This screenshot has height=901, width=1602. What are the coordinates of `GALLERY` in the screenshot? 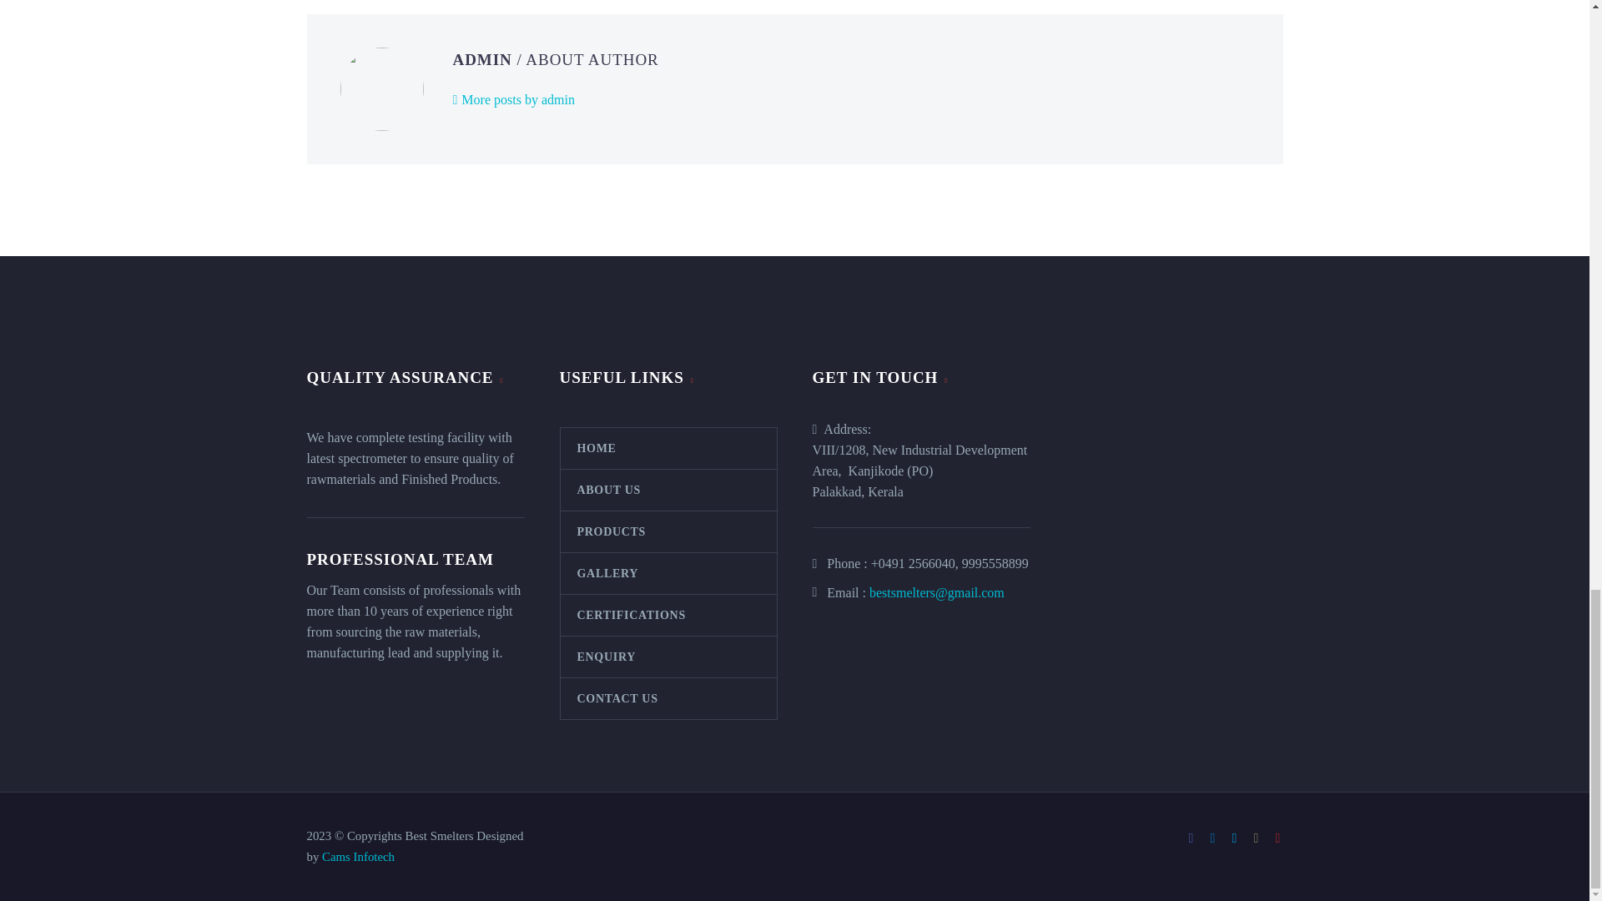 It's located at (669, 572).